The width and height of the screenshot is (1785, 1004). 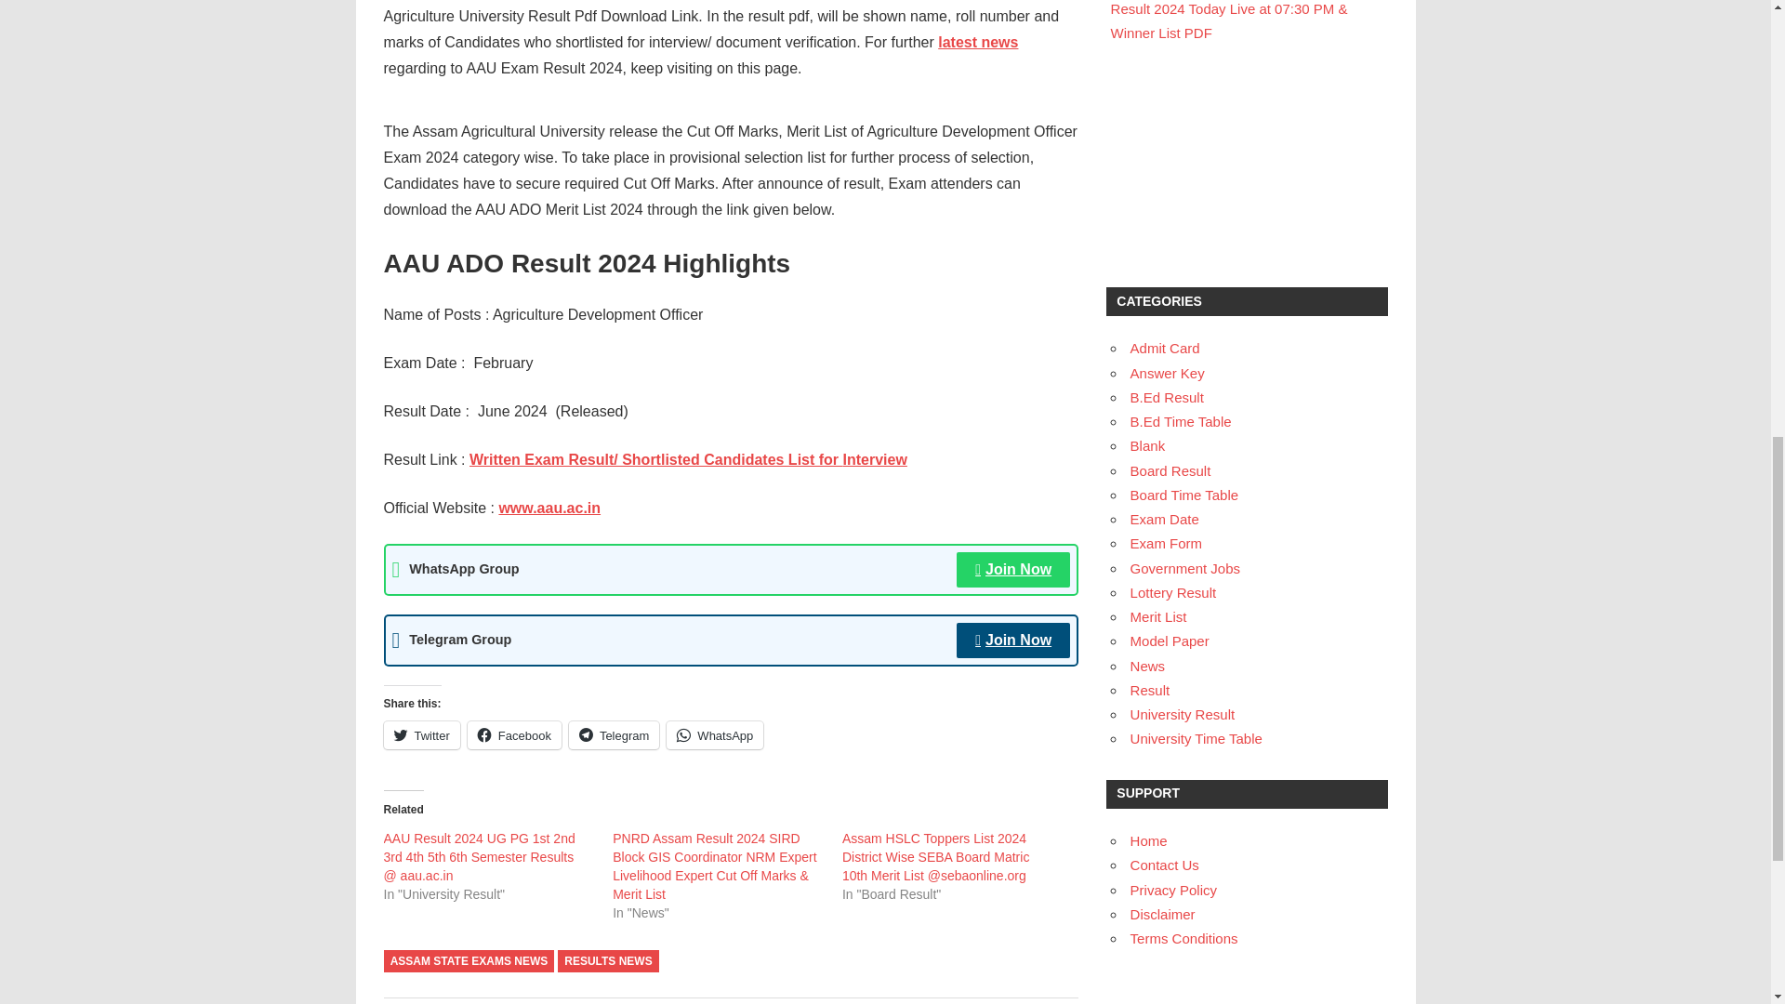 What do you see at coordinates (469, 961) in the screenshot?
I see `ASSAM STATE EXAMS NEWS` at bounding box center [469, 961].